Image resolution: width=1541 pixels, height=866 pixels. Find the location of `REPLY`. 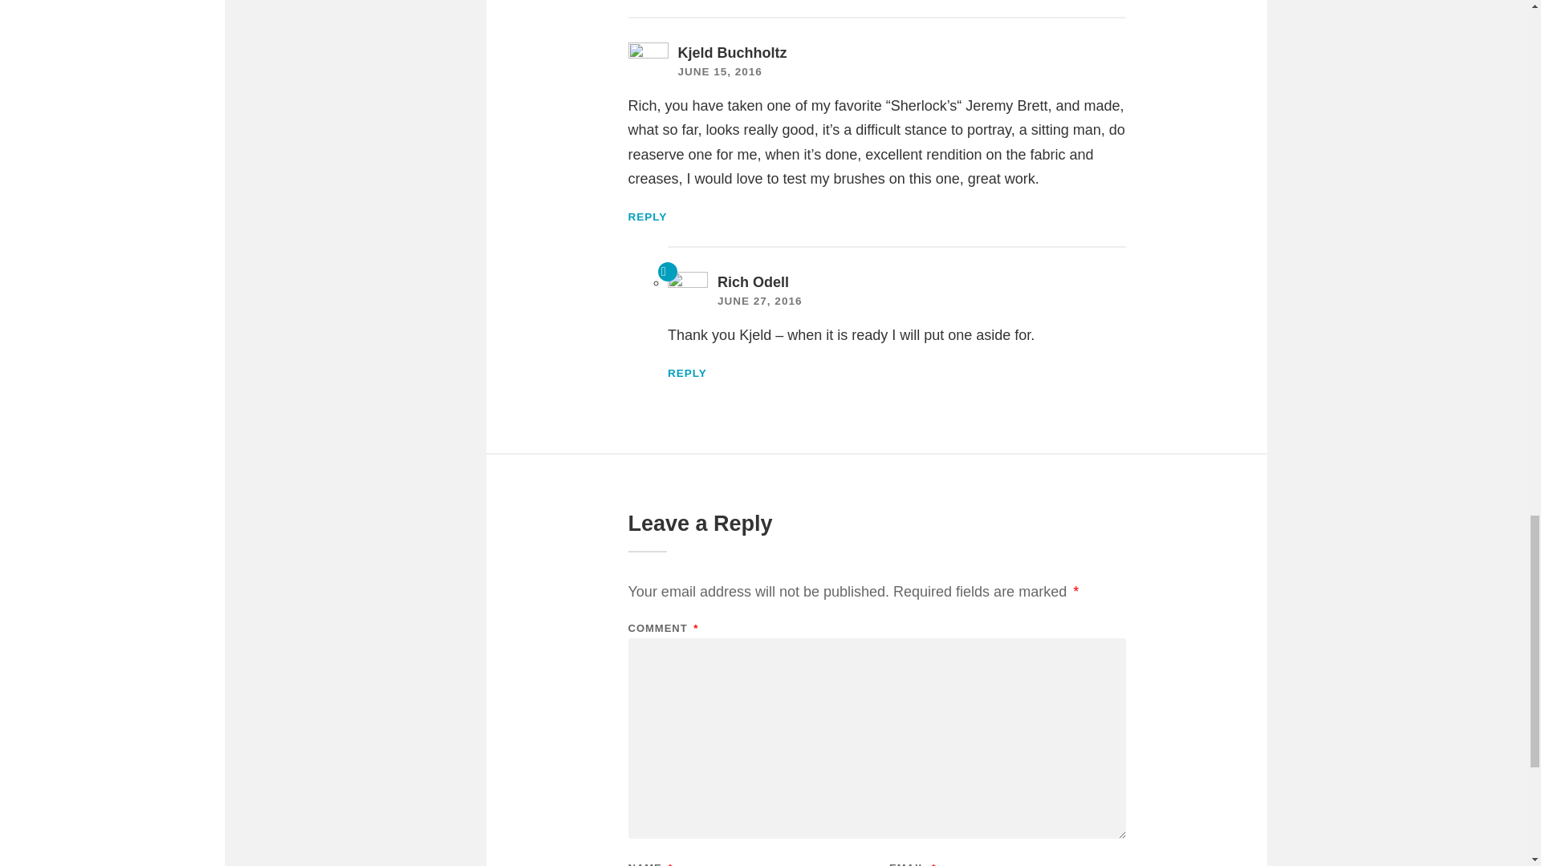

REPLY is located at coordinates (687, 373).